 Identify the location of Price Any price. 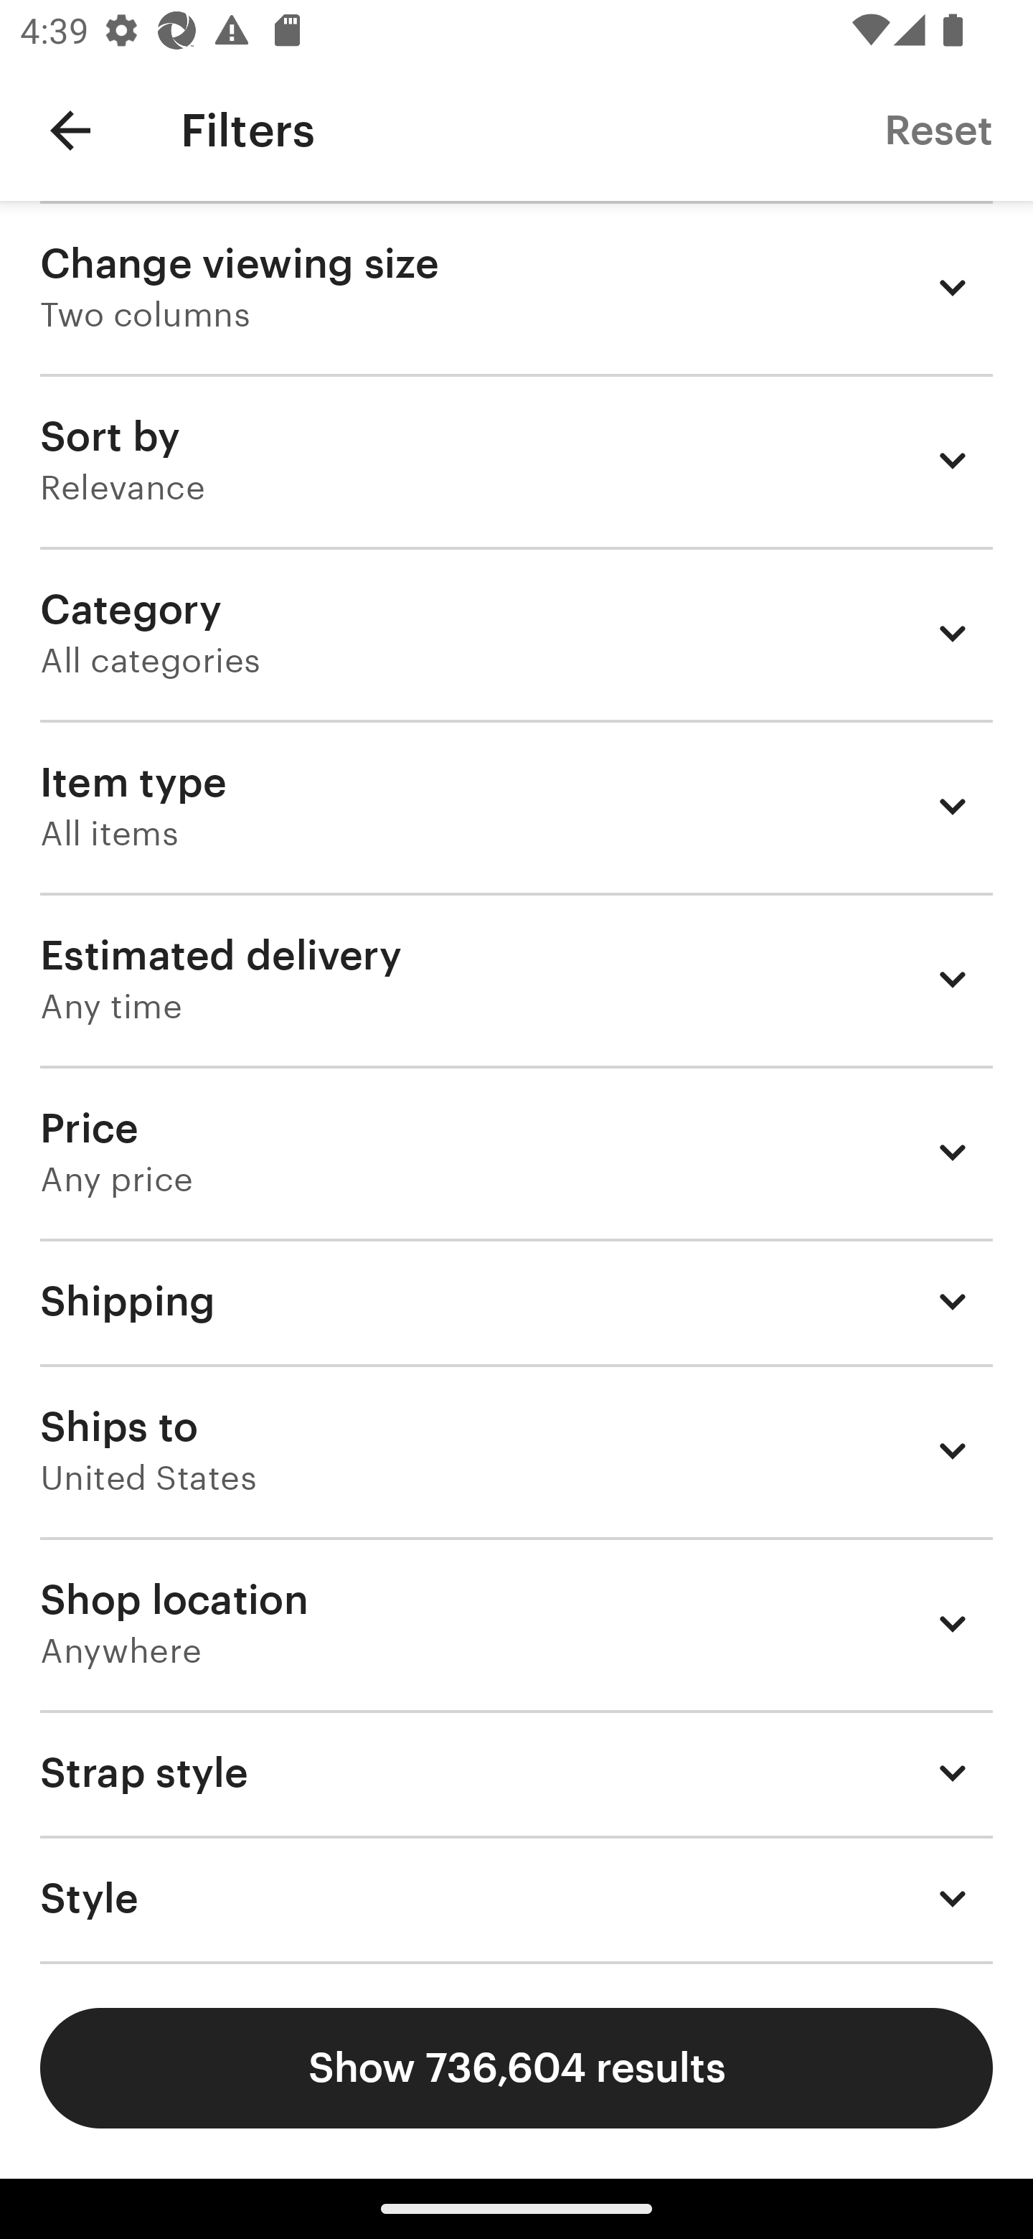
(516, 1152).